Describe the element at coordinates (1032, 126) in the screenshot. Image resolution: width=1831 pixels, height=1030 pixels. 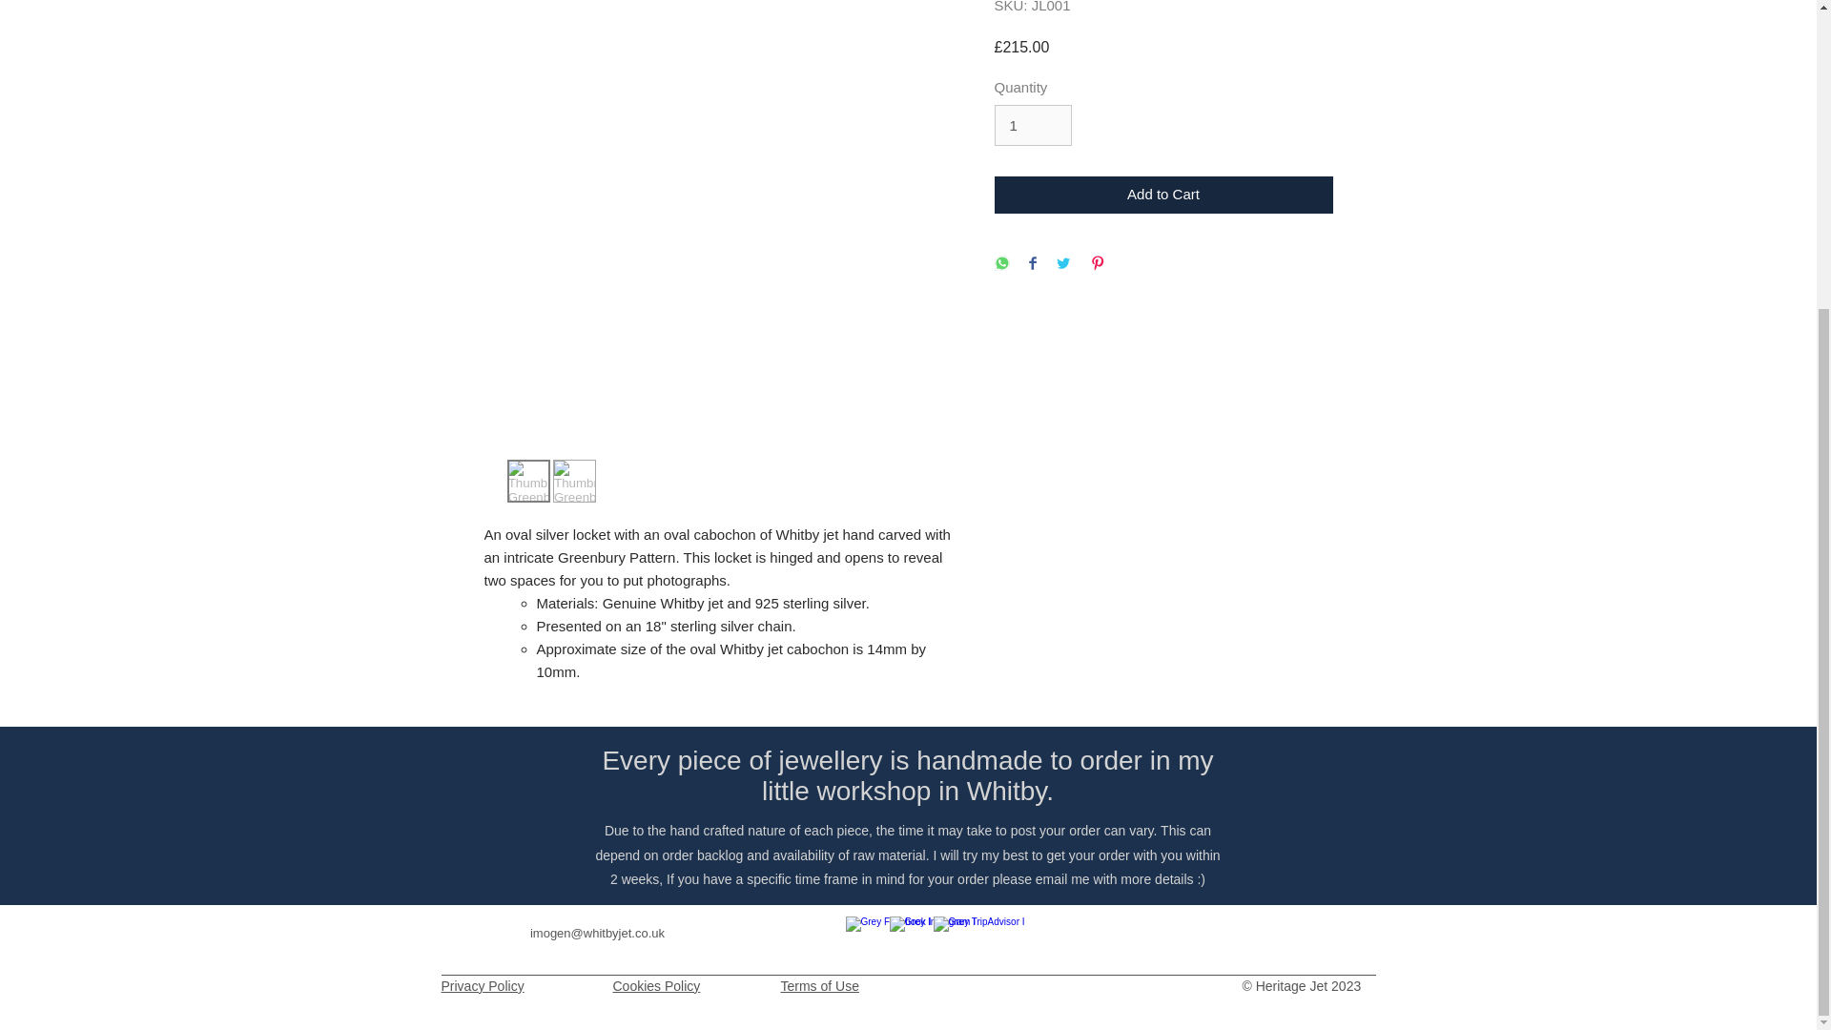
I see `1` at that location.